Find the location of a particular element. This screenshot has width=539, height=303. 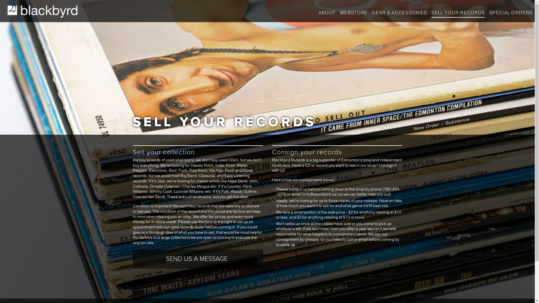

Blackbyrd Myoozik is located at coordinates (43, 12).